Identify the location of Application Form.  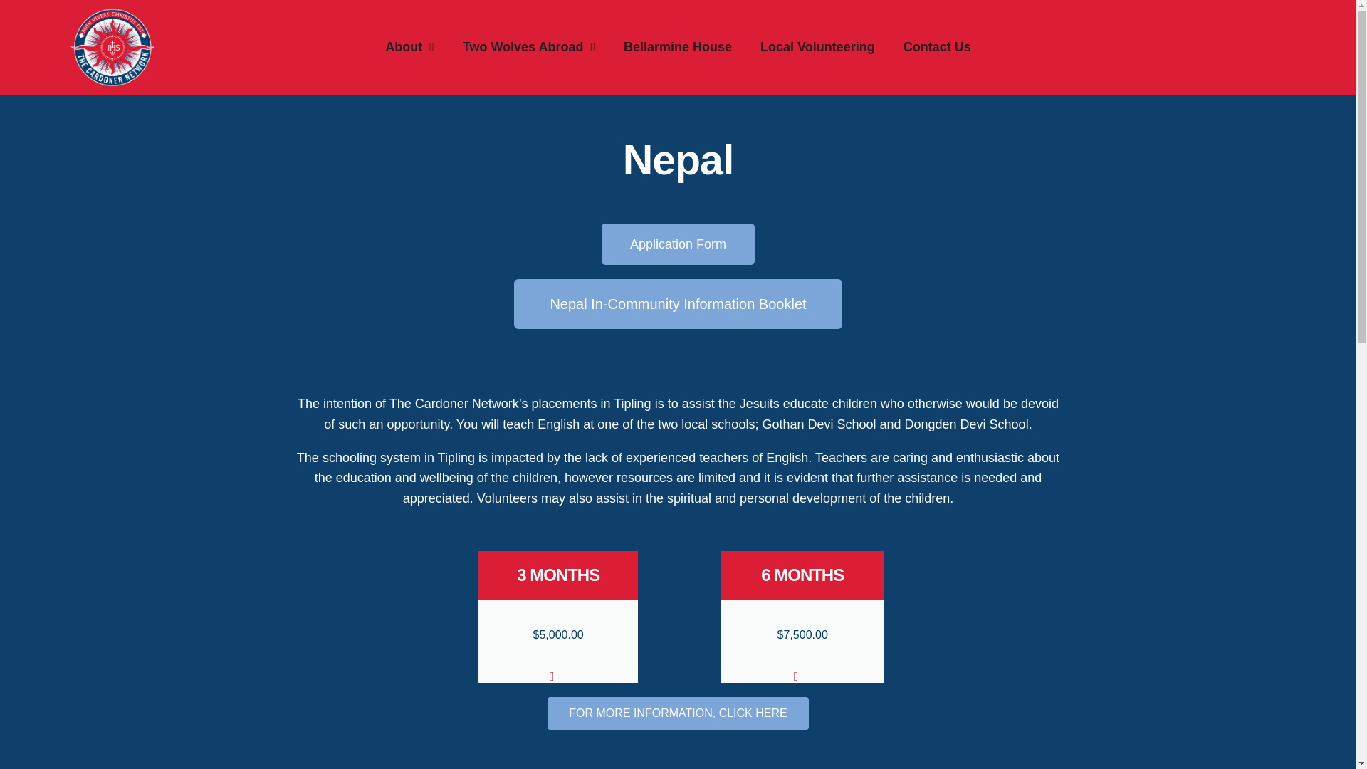
(678, 244).